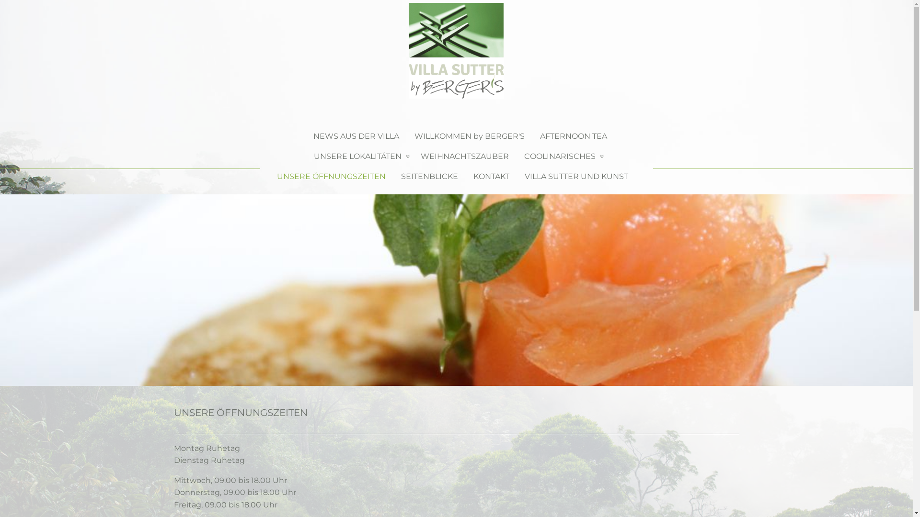 Image resolution: width=920 pixels, height=517 pixels. Describe the element at coordinates (562, 157) in the screenshot. I see `COOLINARISCHES` at that location.